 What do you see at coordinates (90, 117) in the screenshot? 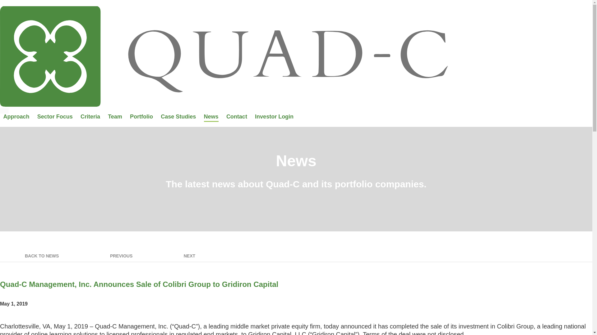
I see `Criteria` at bounding box center [90, 117].